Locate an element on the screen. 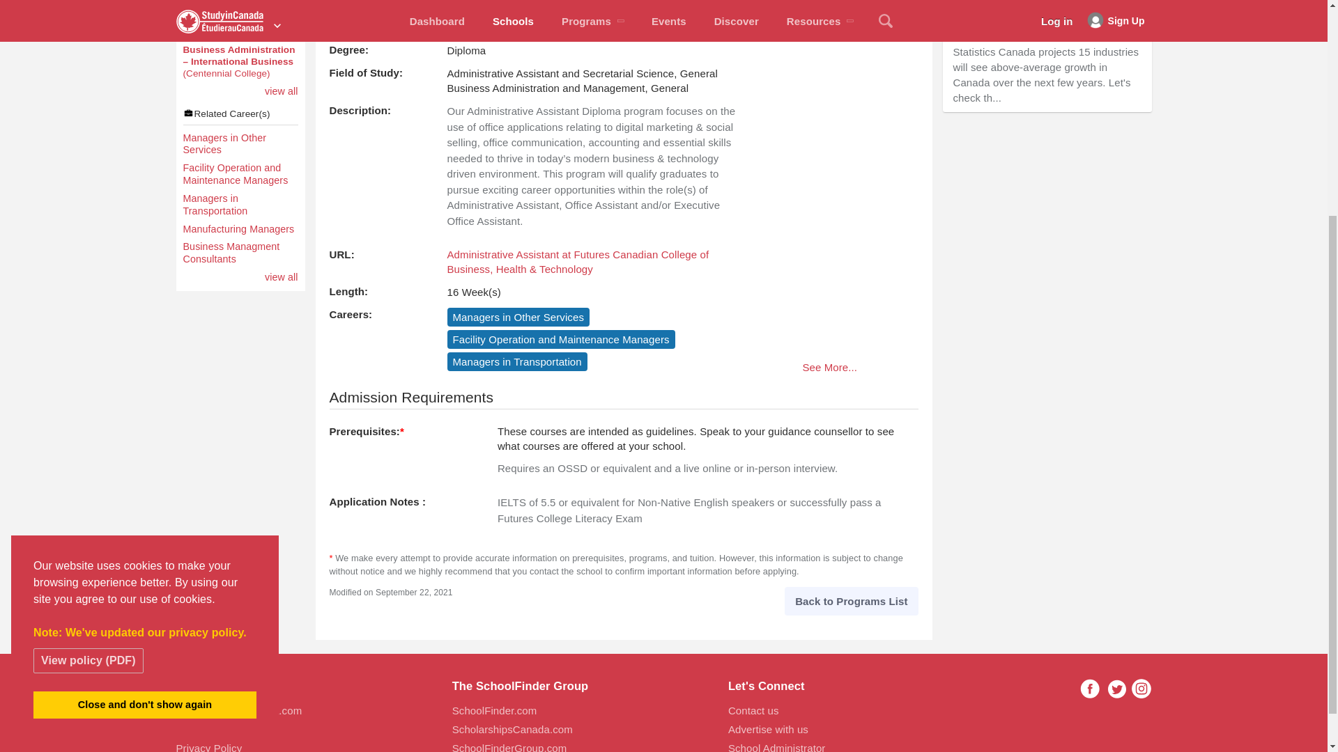  Managers in Other Services is located at coordinates (240, 145).